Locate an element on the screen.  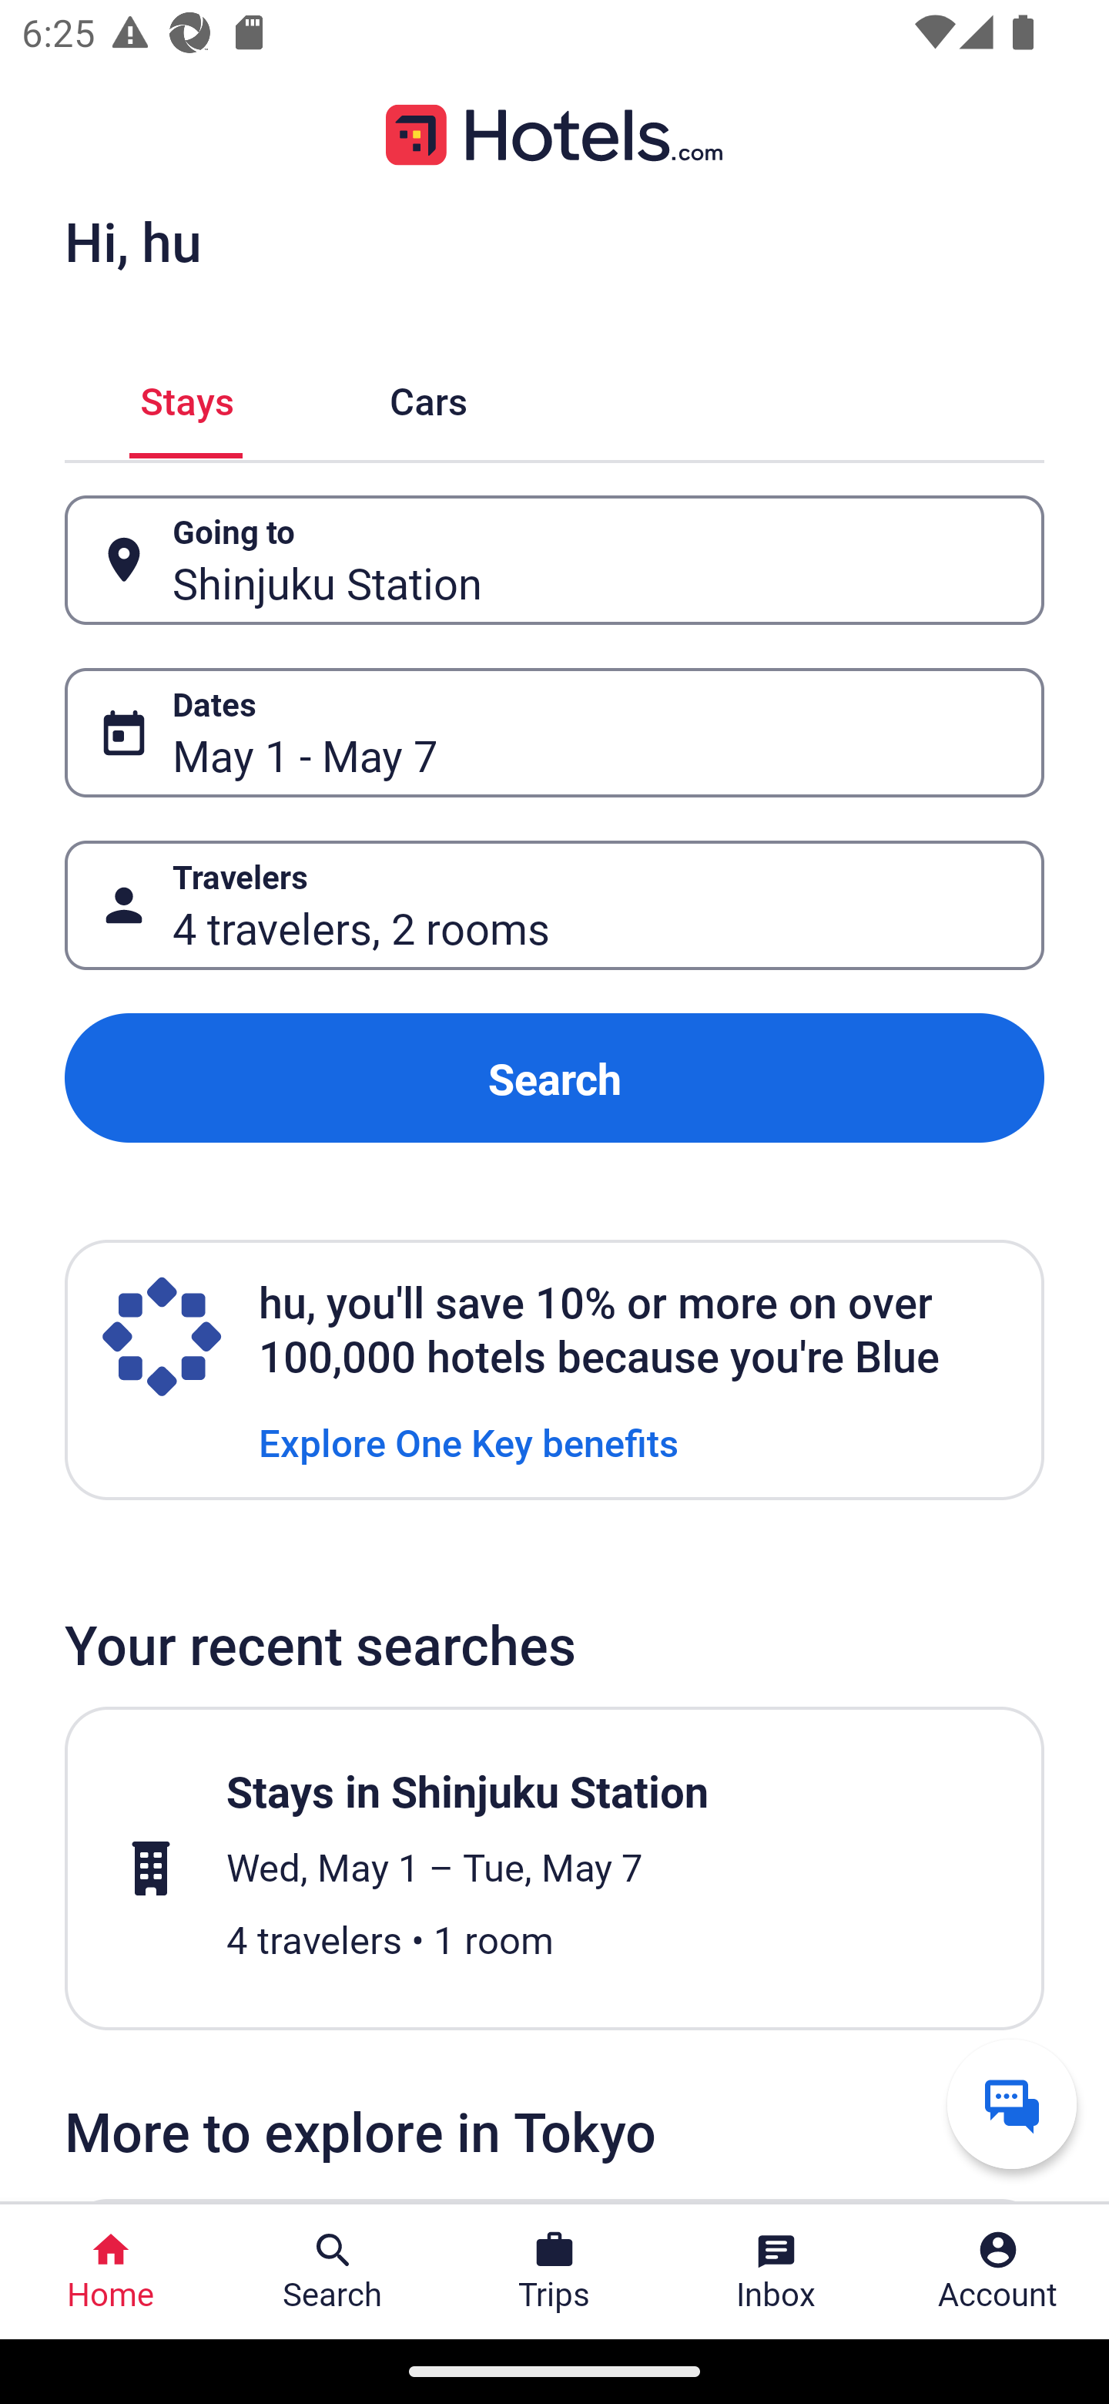
Search Search Button is located at coordinates (333, 2271).